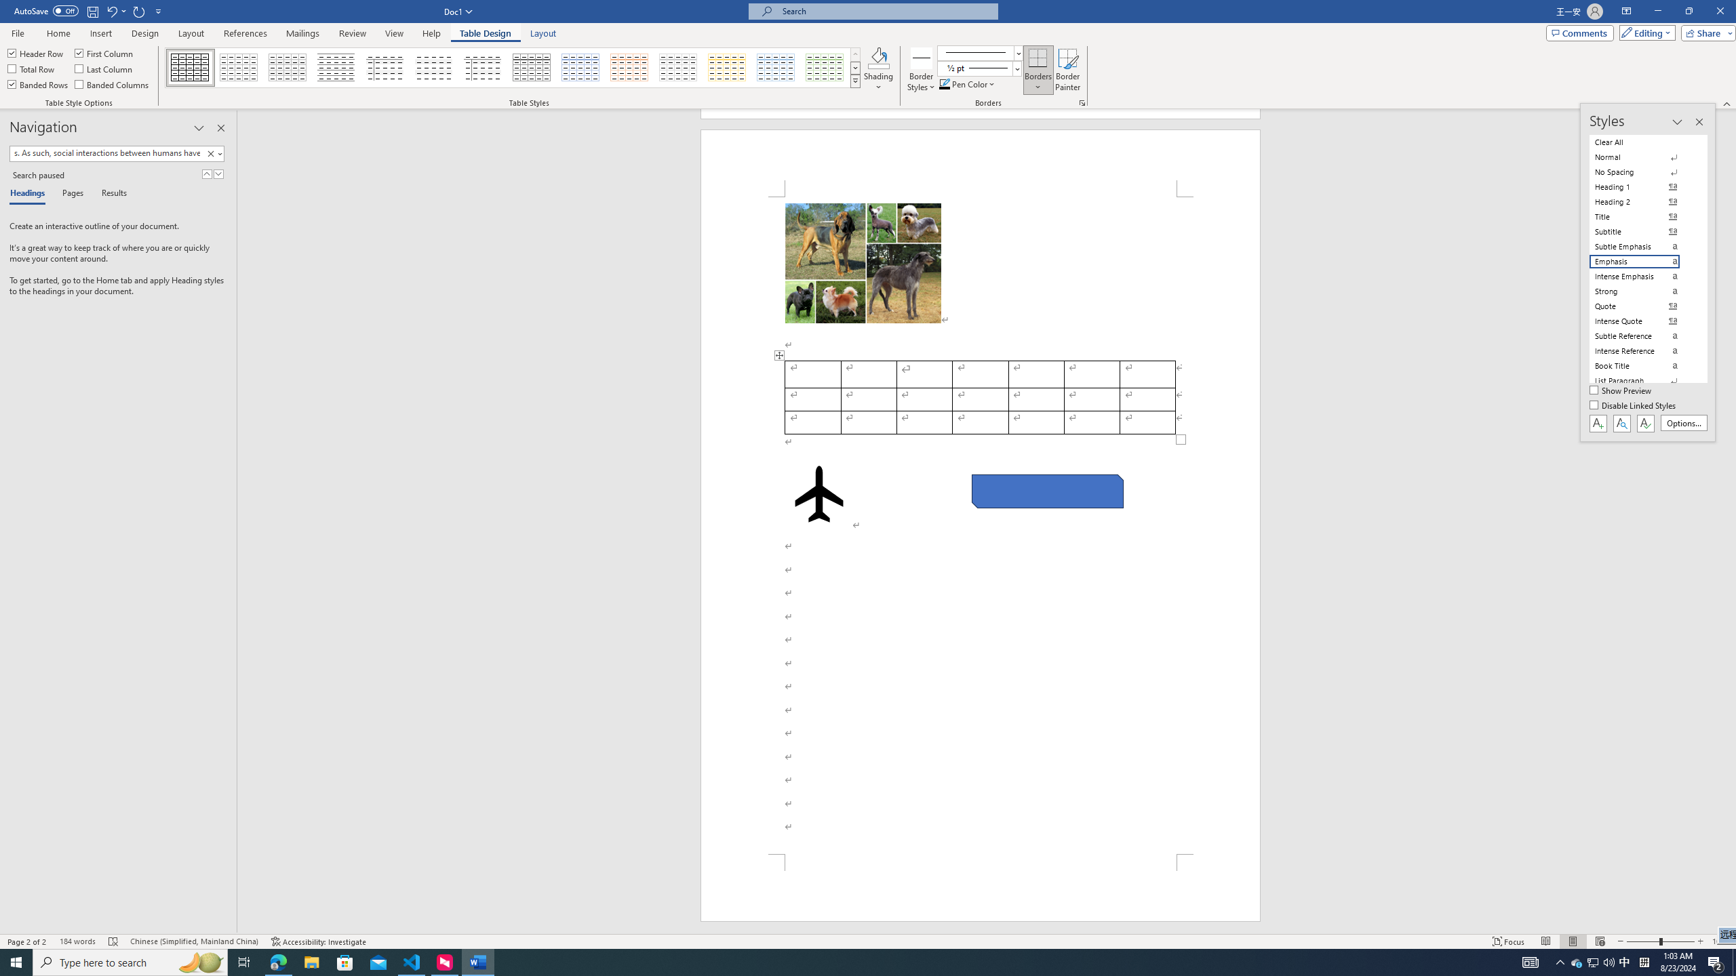 The image size is (1736, 976). I want to click on Show Preview, so click(1622, 391).